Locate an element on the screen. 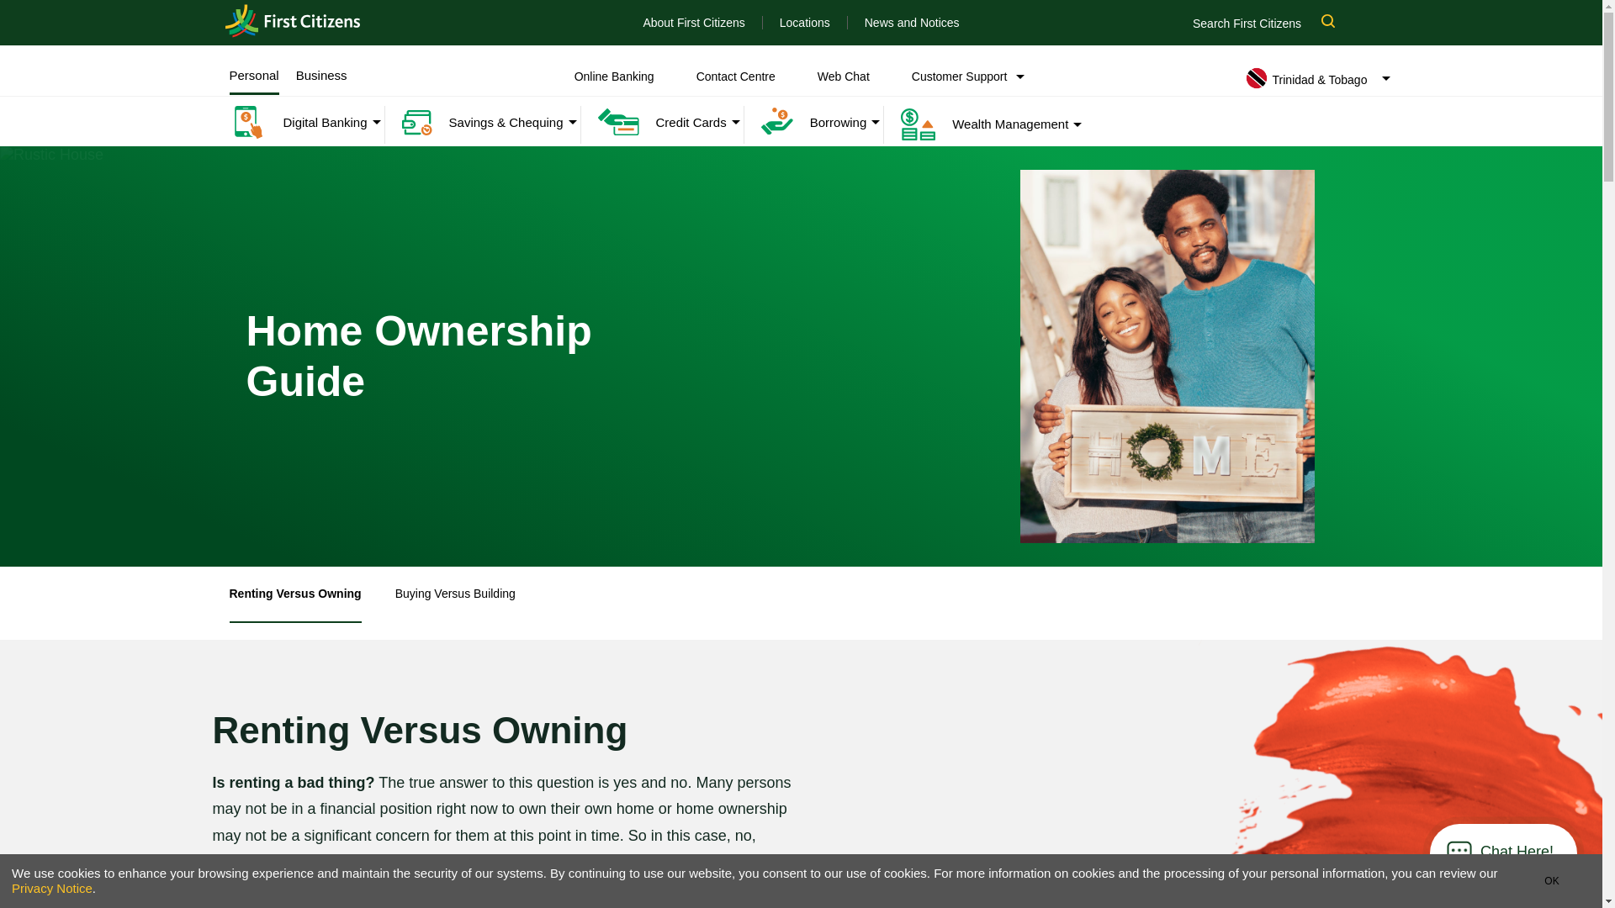  Locations is located at coordinates (804, 23).